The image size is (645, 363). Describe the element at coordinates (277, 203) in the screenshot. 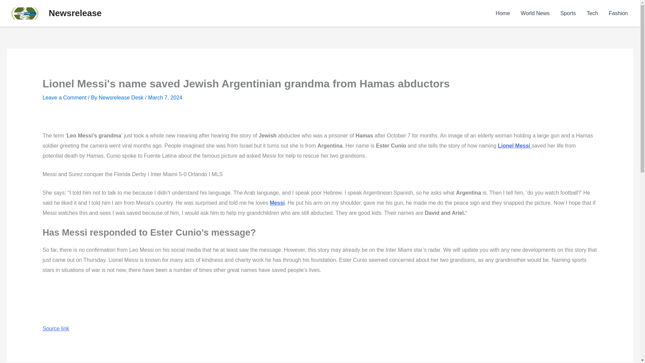

I see `Messi` at that location.